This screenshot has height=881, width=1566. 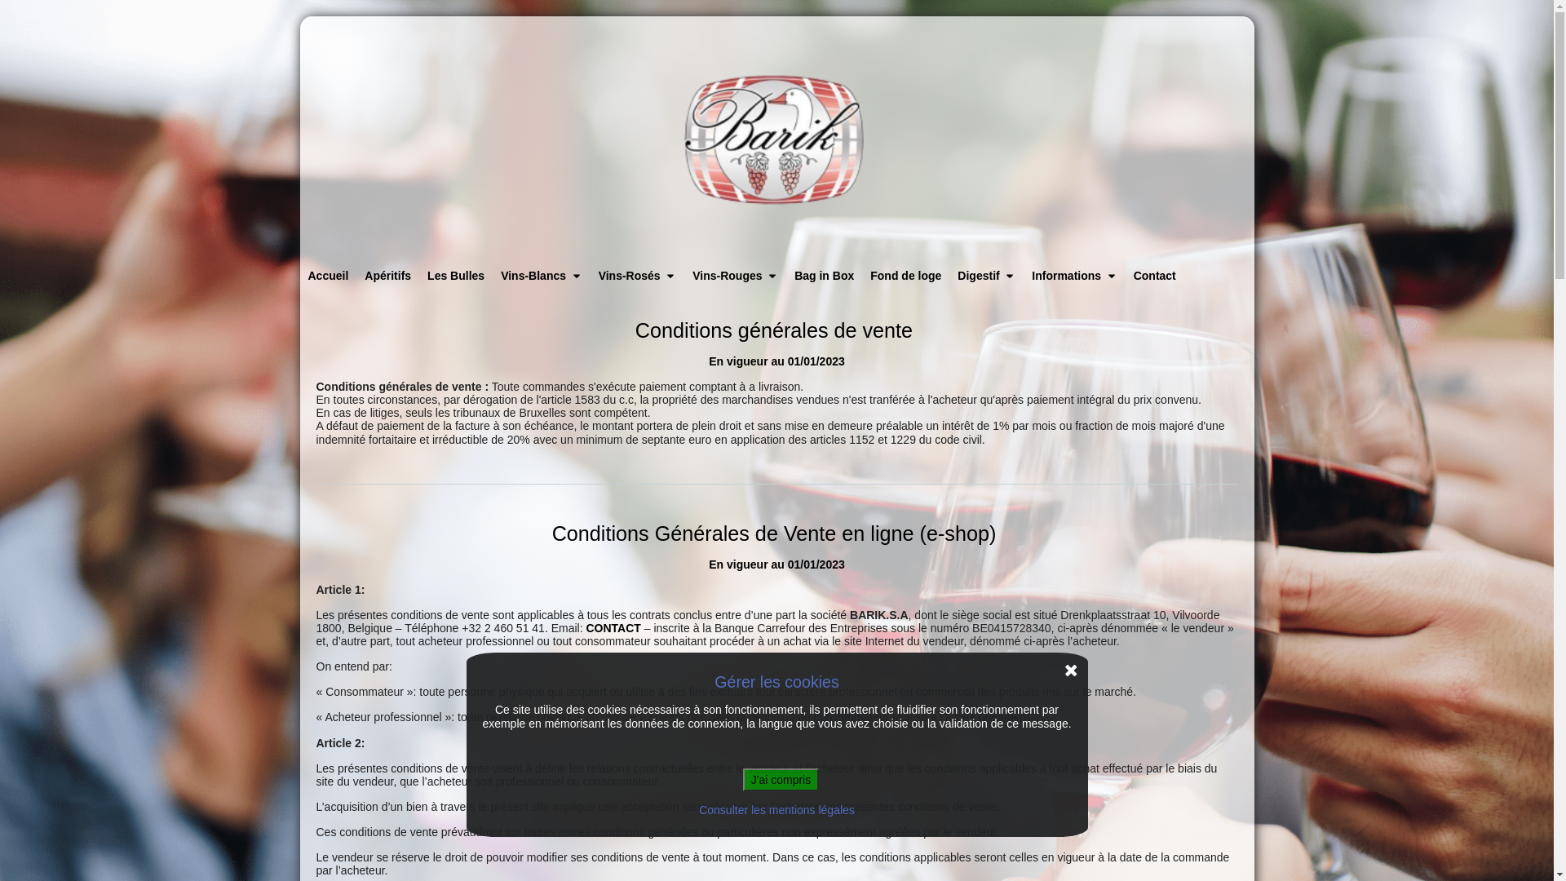 What do you see at coordinates (824, 276) in the screenshot?
I see `Bag in Box` at bounding box center [824, 276].